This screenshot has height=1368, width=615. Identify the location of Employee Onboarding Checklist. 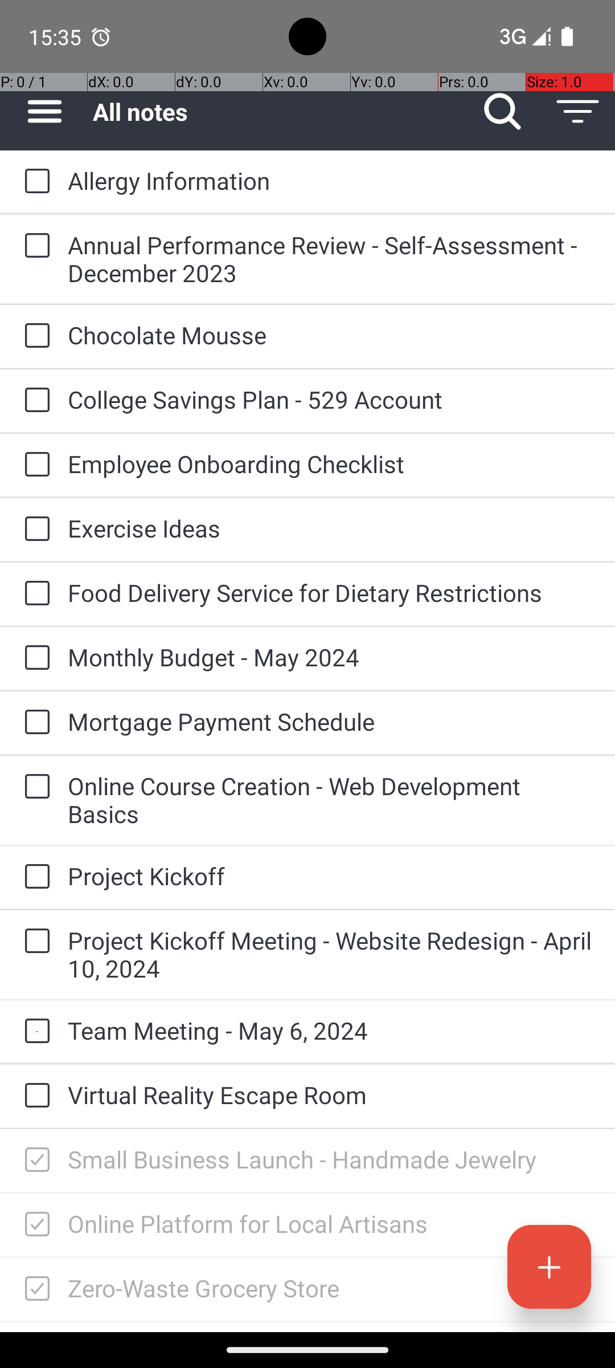
(330, 464).